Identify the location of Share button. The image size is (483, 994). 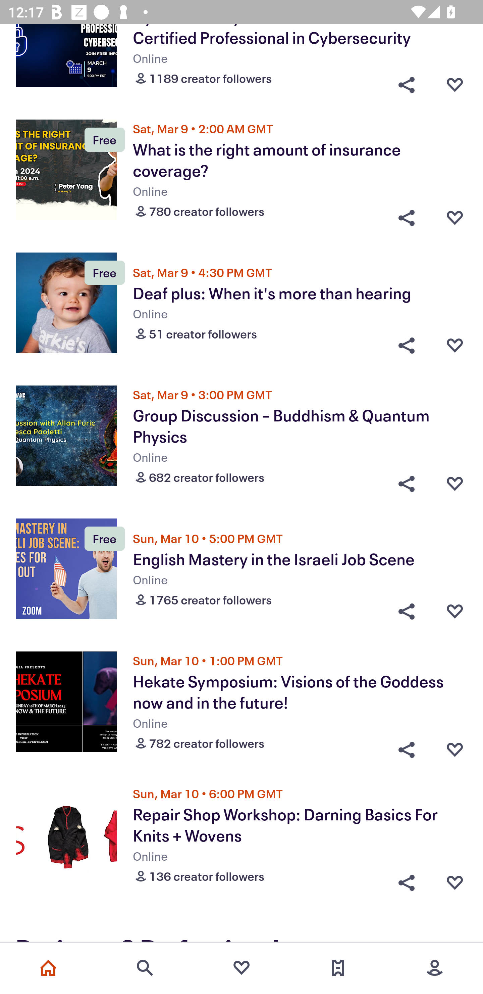
(407, 82).